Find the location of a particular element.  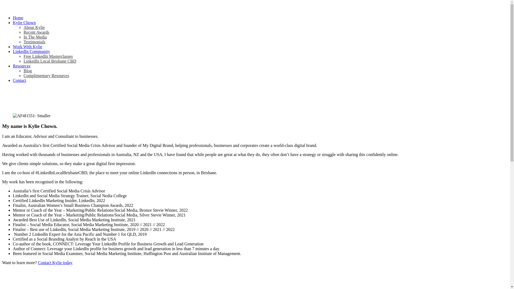

Free LinkedIn Masterclasses is located at coordinates (48, 56).